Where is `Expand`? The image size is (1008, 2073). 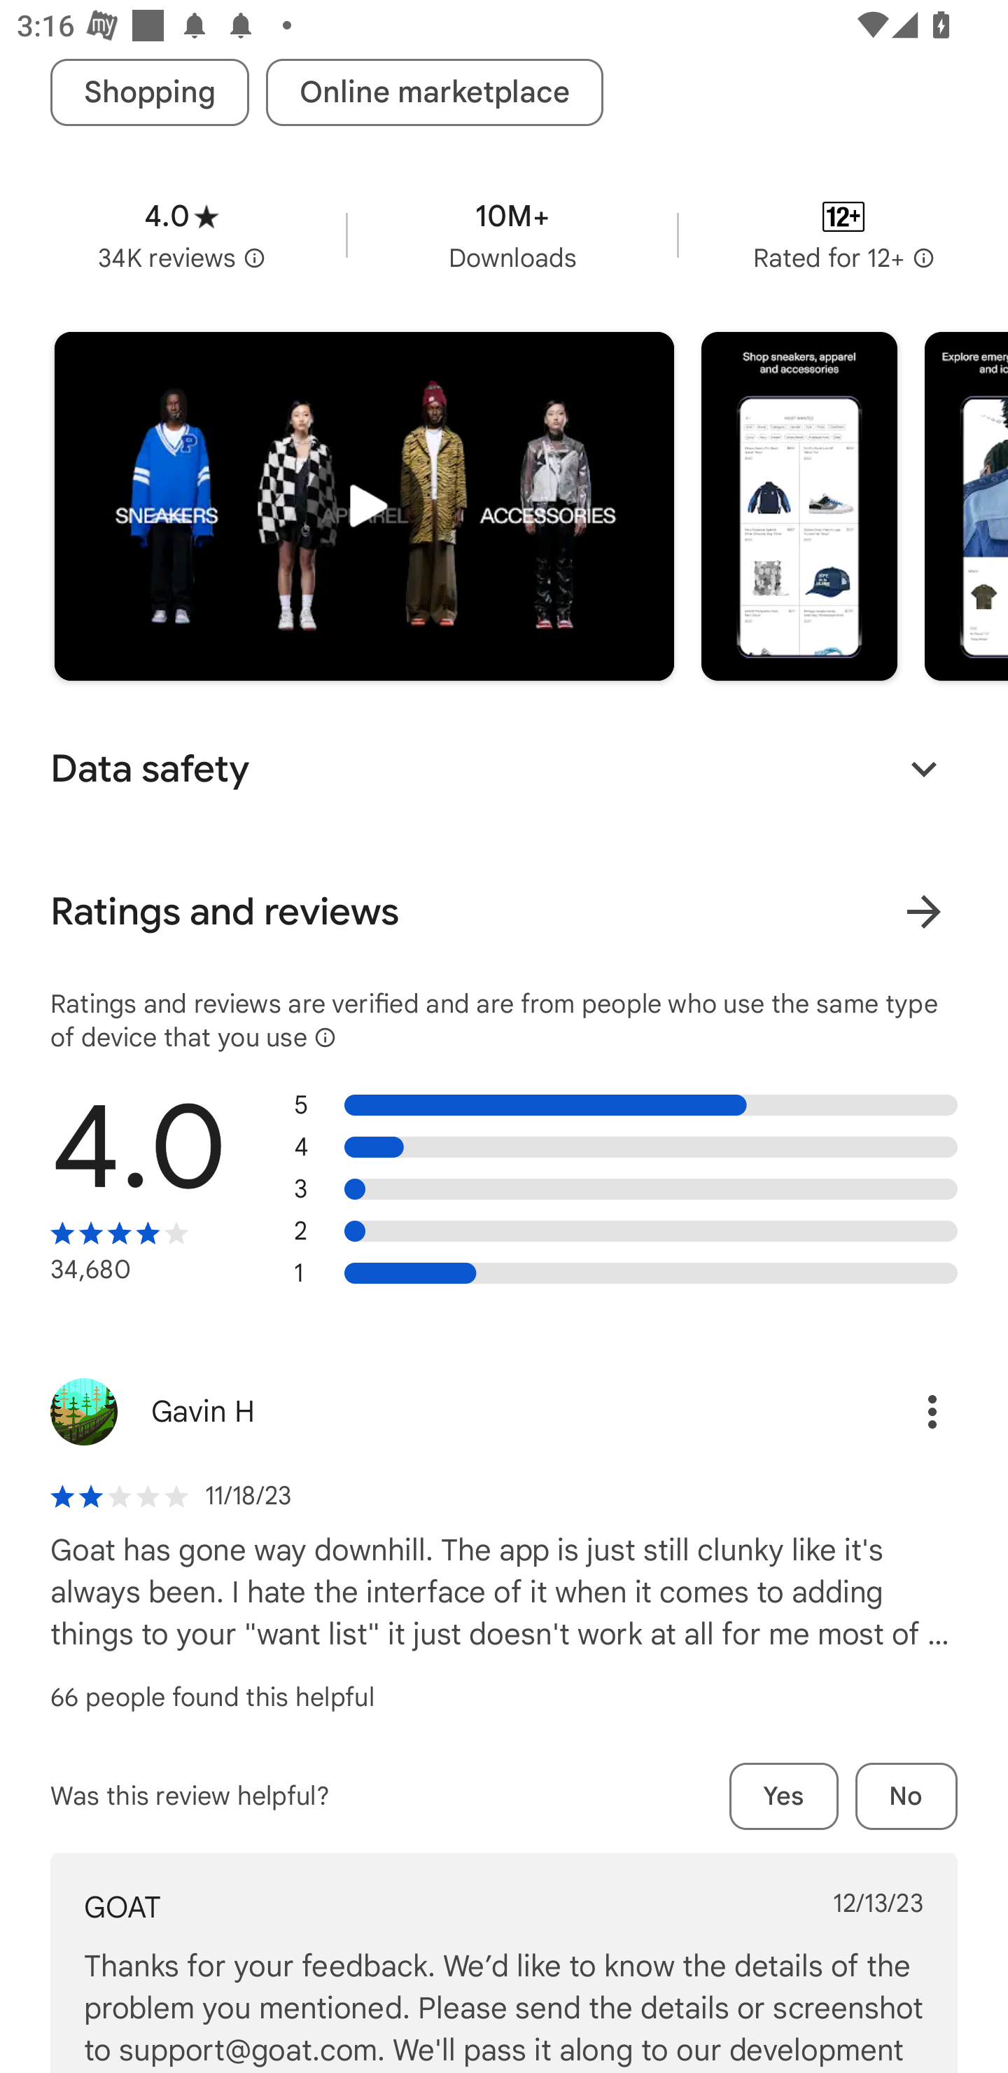
Expand is located at coordinates (924, 769).